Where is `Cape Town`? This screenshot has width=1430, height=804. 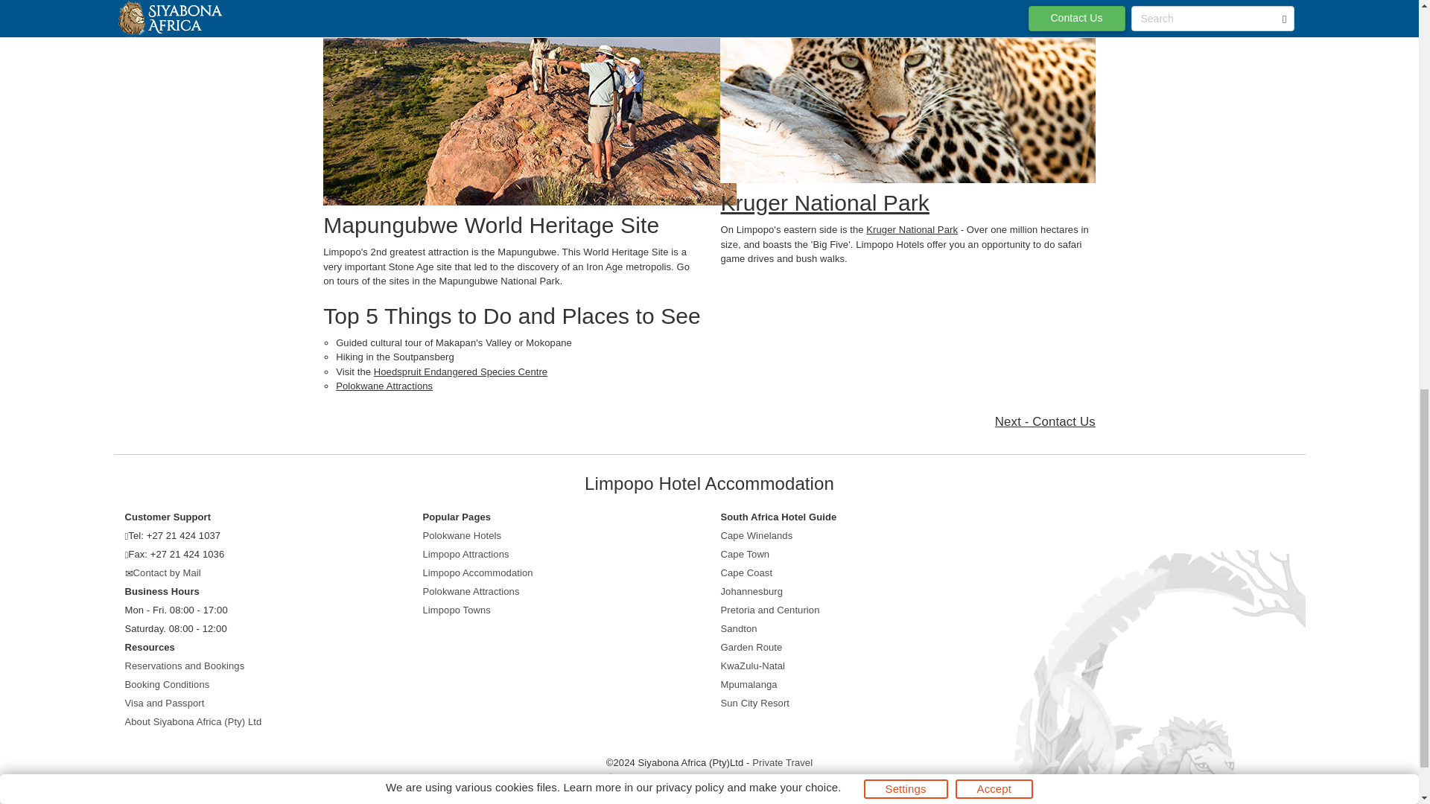 Cape Town is located at coordinates (745, 554).